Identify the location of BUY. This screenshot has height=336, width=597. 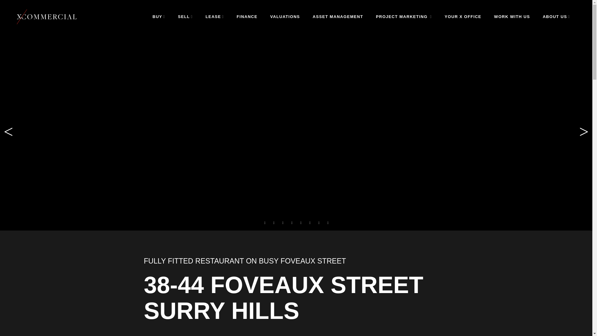
(159, 17).